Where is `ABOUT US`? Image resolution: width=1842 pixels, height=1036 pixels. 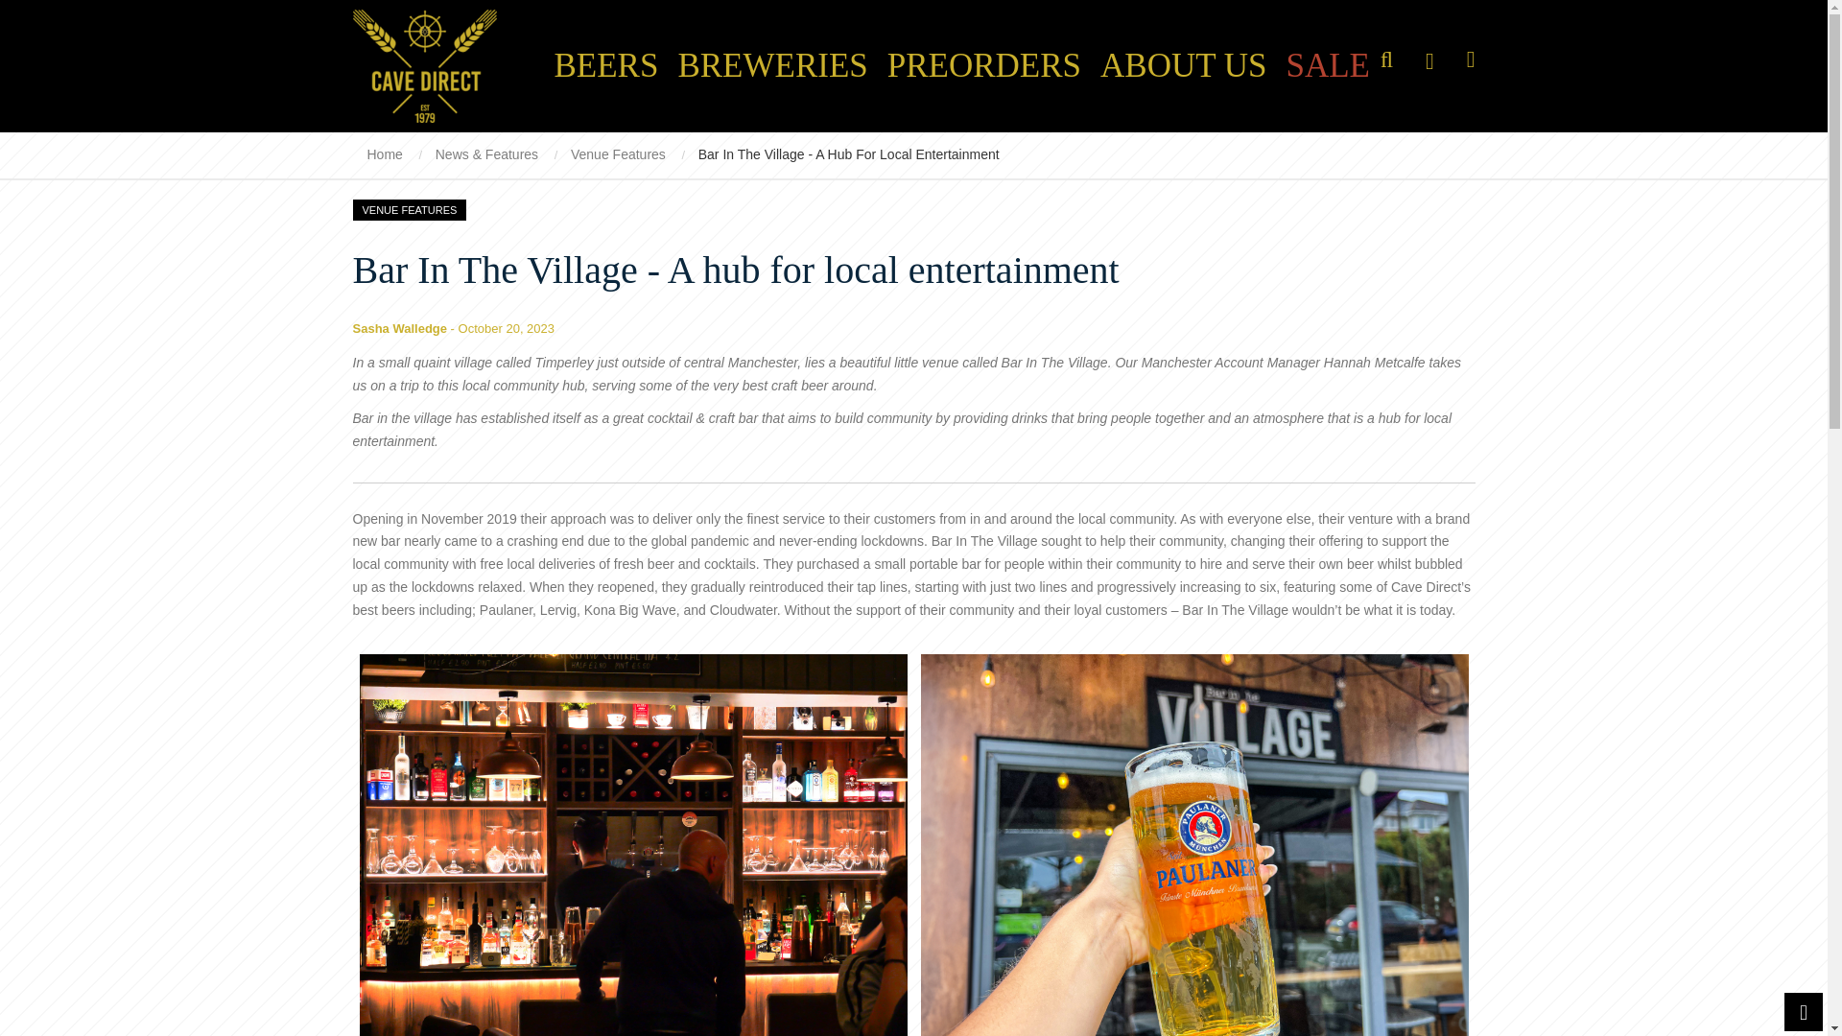 ABOUT US is located at coordinates (1183, 66).